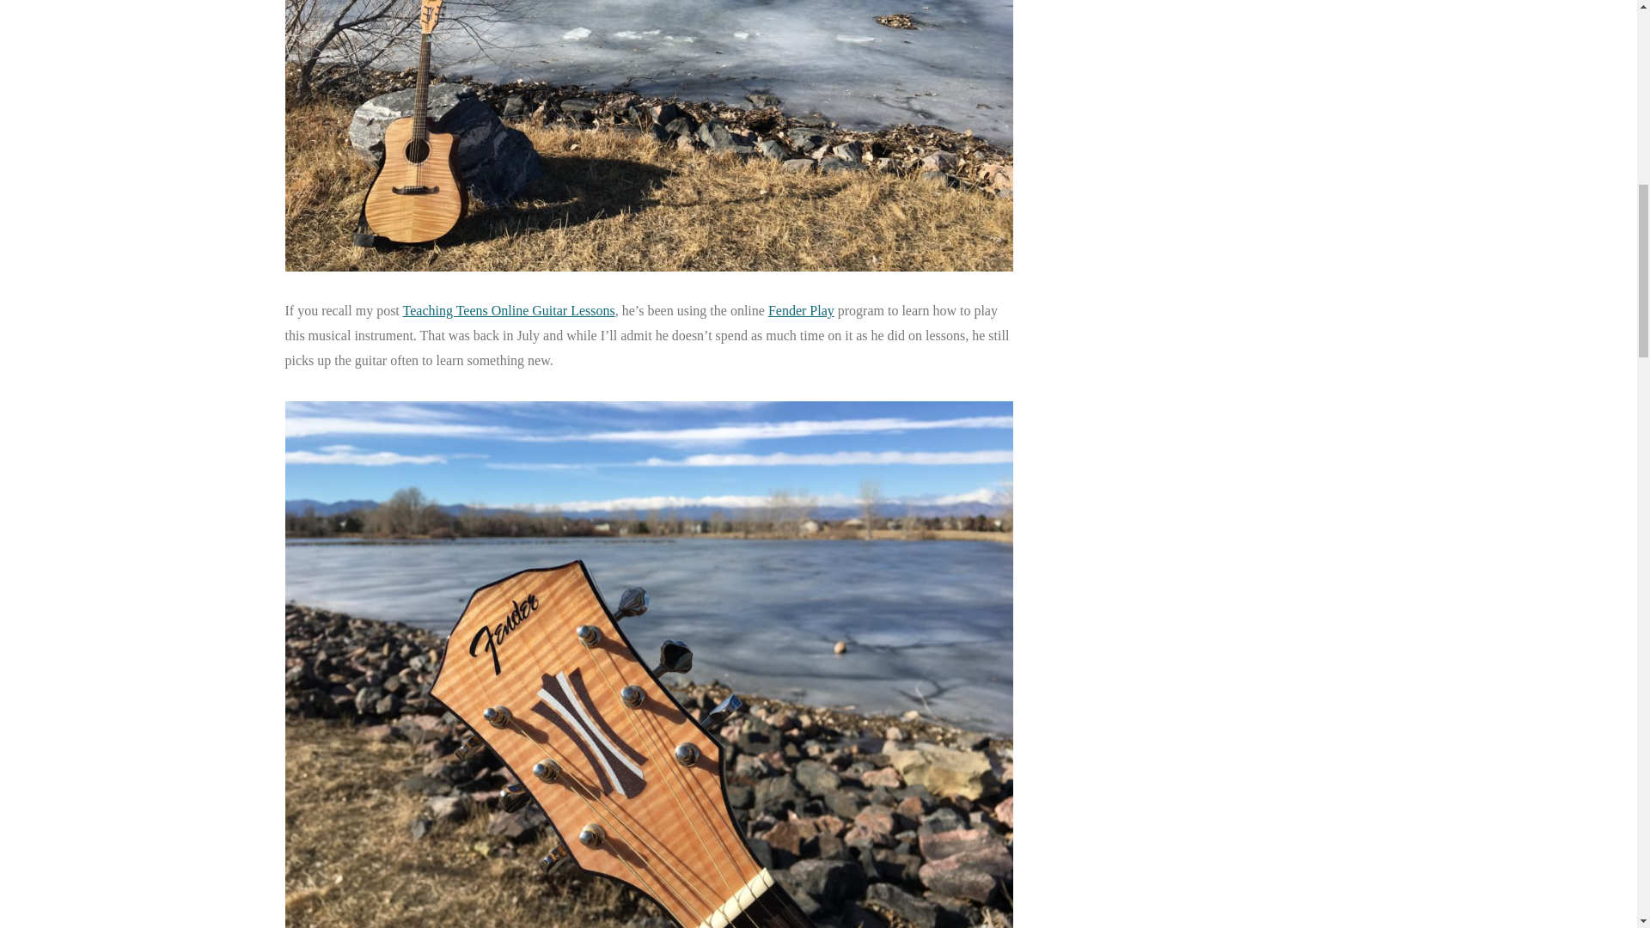 This screenshot has width=1650, height=928. What do you see at coordinates (509, 311) in the screenshot?
I see `Teaching Teens Online Guitar Lessons` at bounding box center [509, 311].